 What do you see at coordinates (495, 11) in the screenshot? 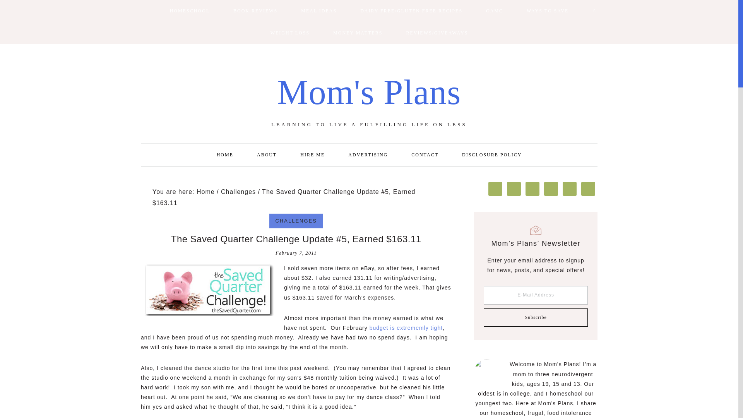
I see `OAMC` at bounding box center [495, 11].